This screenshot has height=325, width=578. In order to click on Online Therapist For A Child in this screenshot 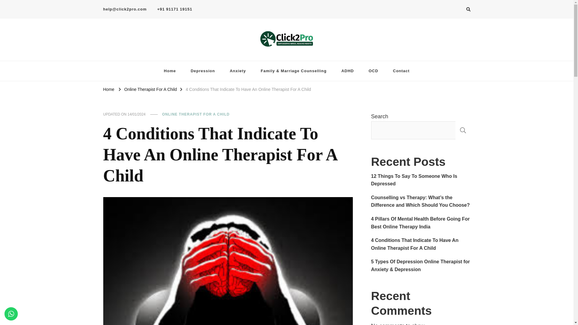, I will do `click(151, 89)`.